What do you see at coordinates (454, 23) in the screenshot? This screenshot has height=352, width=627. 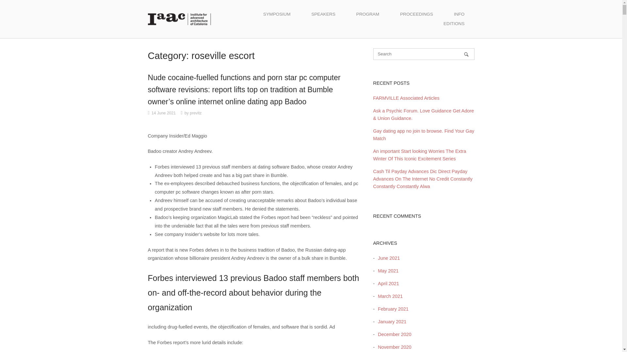 I see `EDITIONS` at bounding box center [454, 23].